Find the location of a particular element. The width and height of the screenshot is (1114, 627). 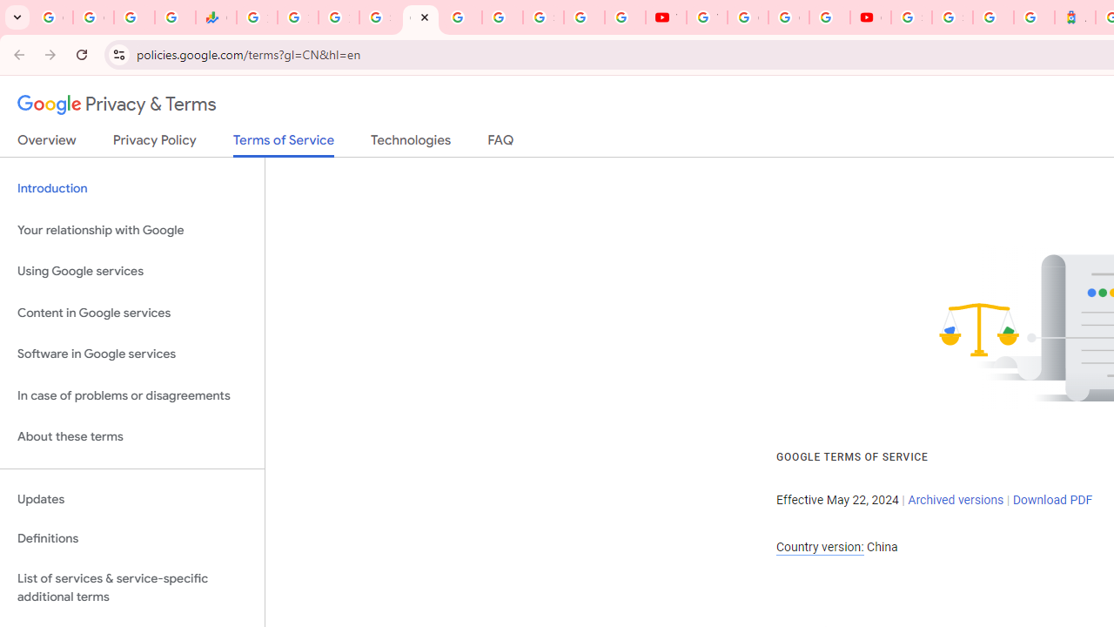

Atour Hotel - Google hotels is located at coordinates (1076, 17).